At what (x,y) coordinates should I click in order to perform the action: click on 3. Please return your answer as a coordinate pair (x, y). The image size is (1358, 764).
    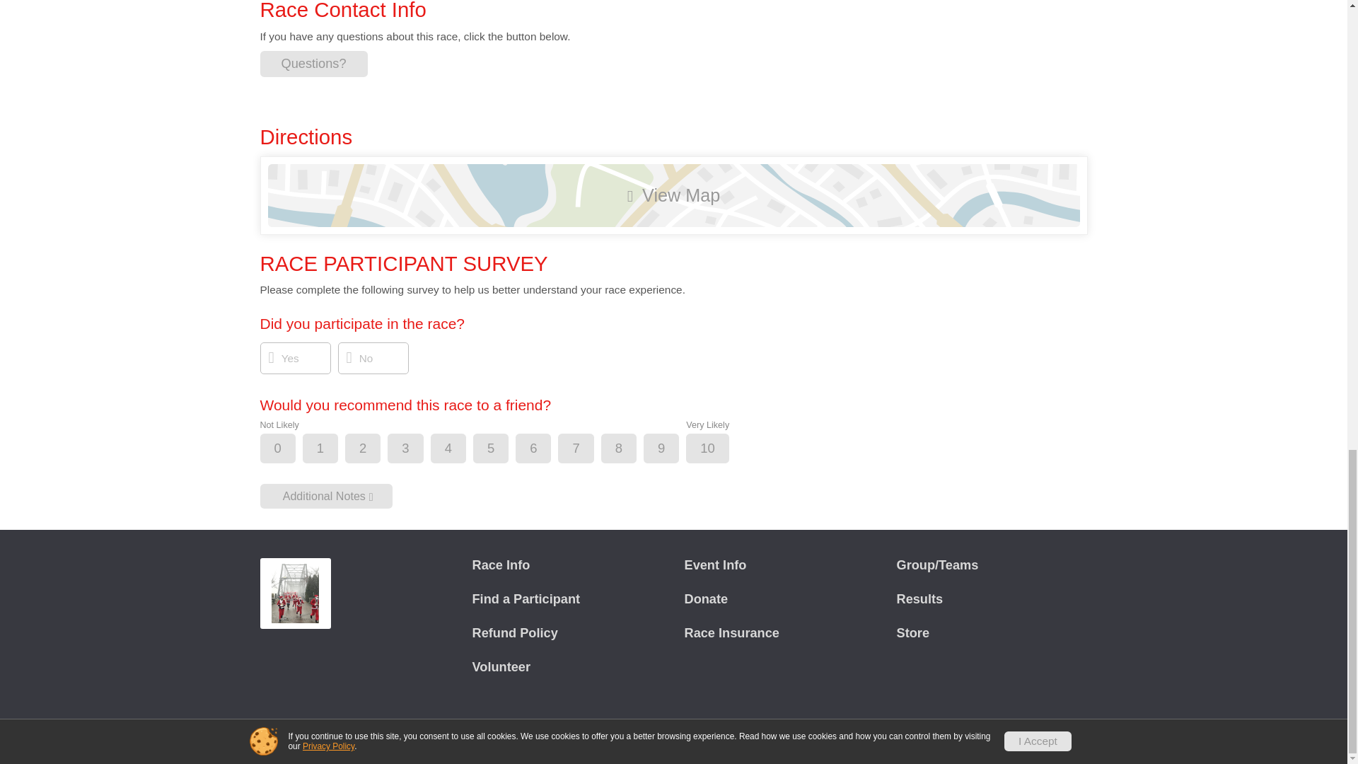
    Looking at the image, I should click on (417, 448).